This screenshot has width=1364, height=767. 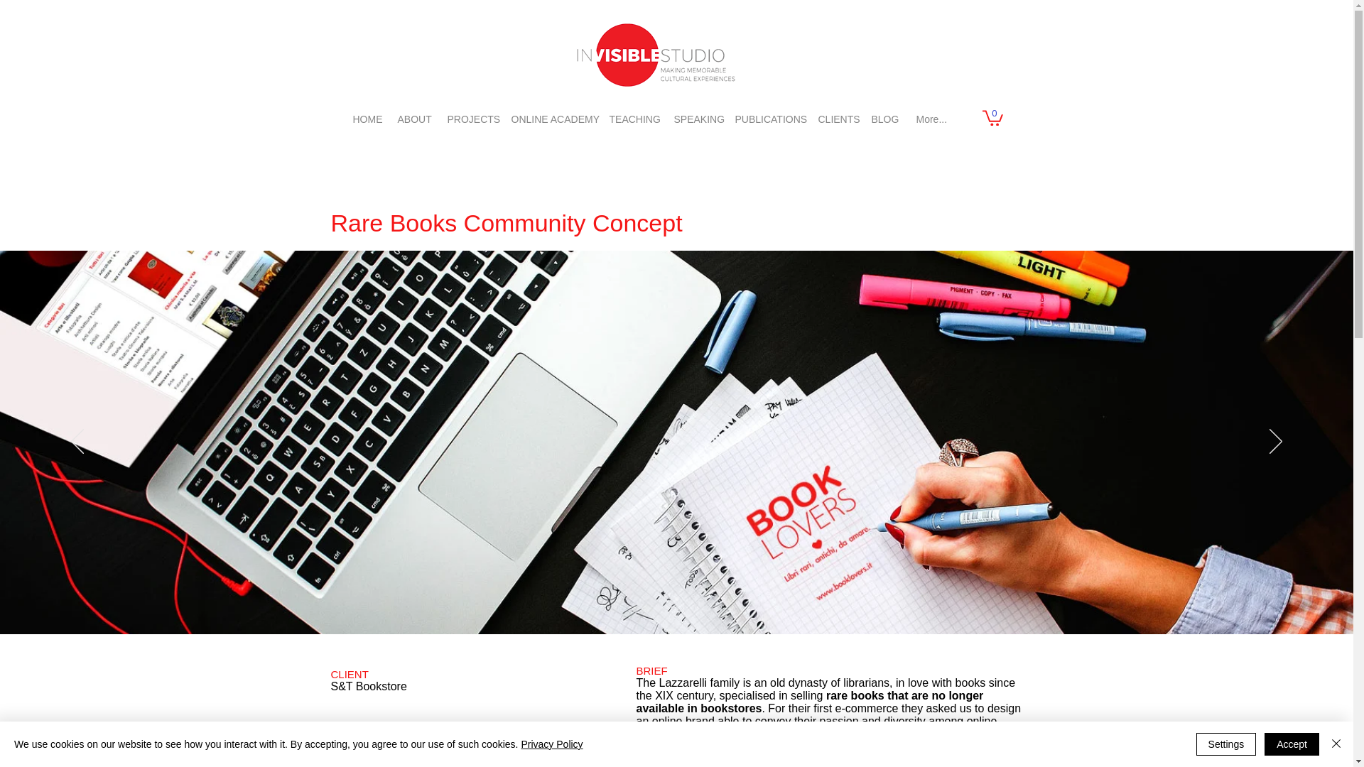 What do you see at coordinates (551, 744) in the screenshot?
I see `Privacy Policy` at bounding box center [551, 744].